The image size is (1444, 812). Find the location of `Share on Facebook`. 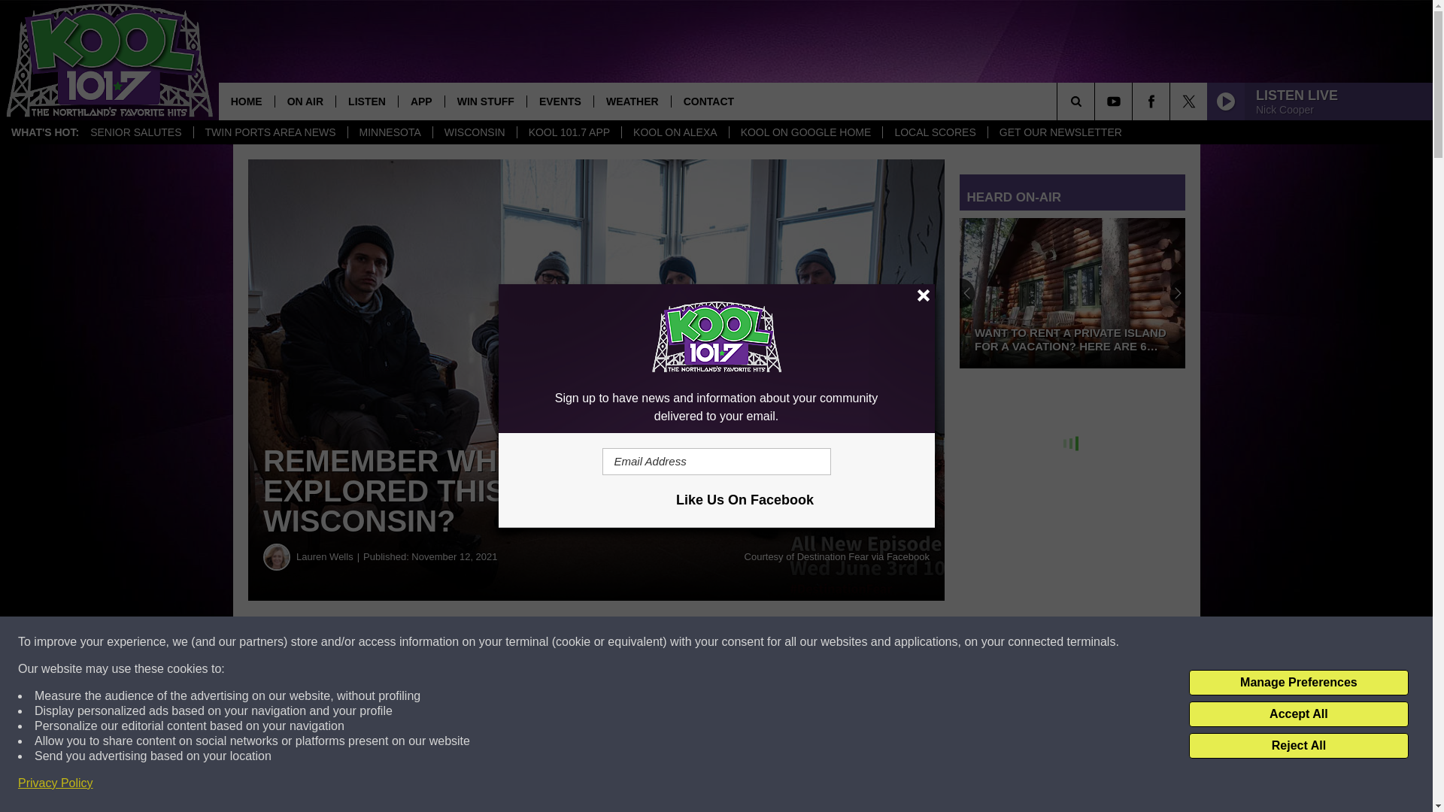

Share on Facebook is located at coordinates (457, 642).